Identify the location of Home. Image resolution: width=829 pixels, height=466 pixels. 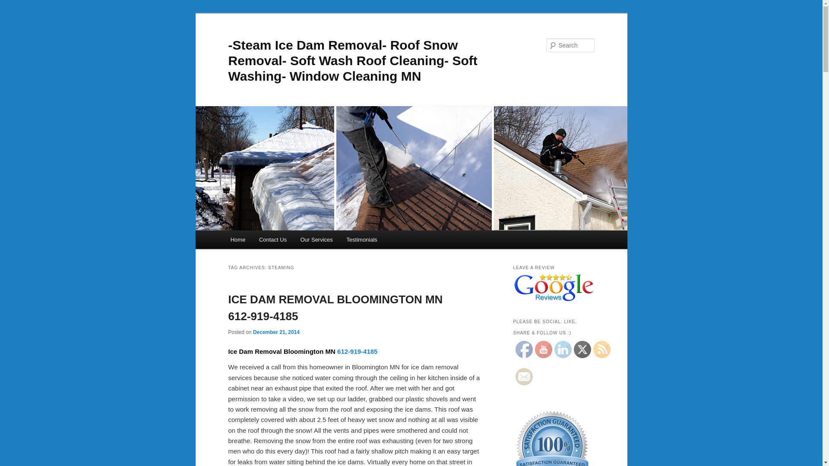
(237, 239).